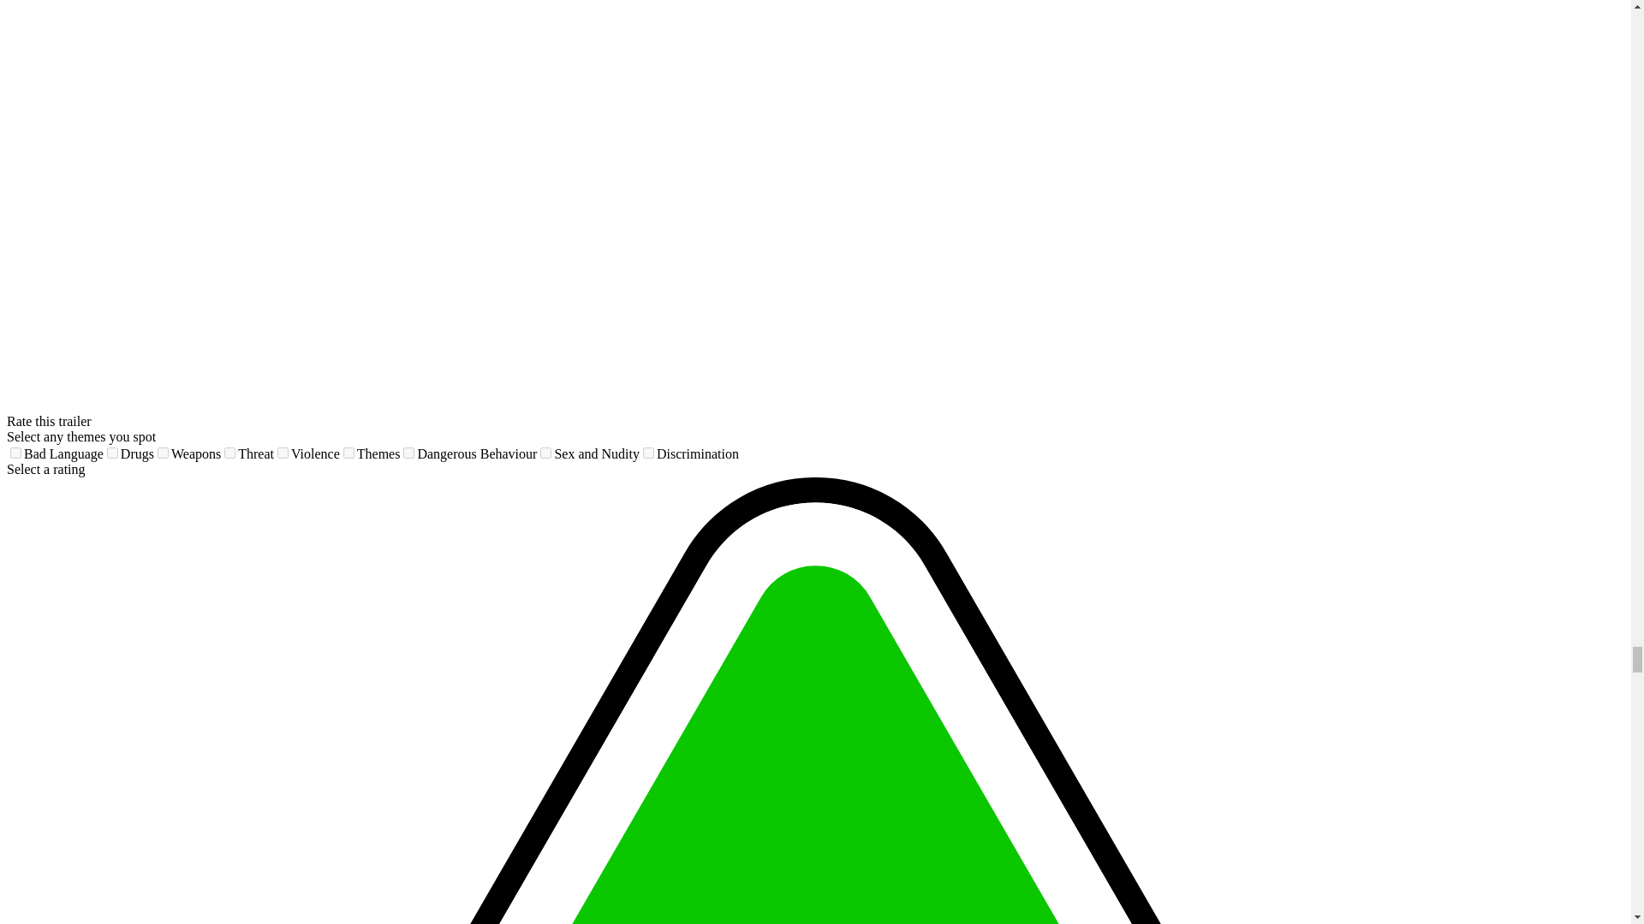 The width and height of the screenshot is (1644, 924). Describe the element at coordinates (545, 452) in the screenshot. I see `Sex and Nudity` at that location.